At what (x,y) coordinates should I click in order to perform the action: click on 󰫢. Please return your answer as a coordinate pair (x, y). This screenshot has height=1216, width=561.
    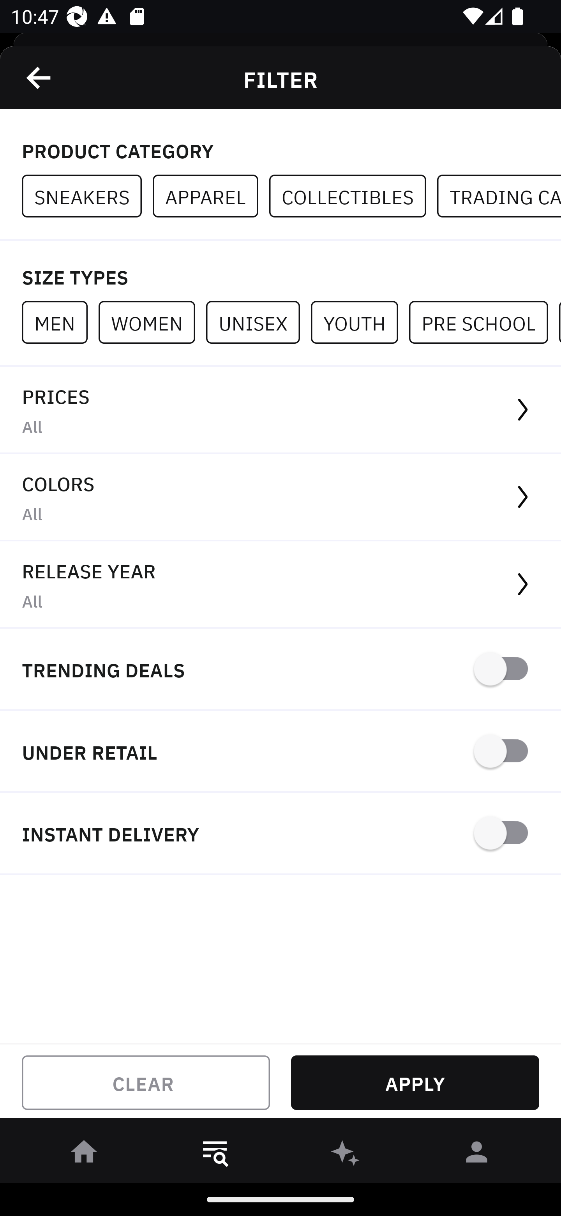
    Looking at the image, I should click on (346, 1154).